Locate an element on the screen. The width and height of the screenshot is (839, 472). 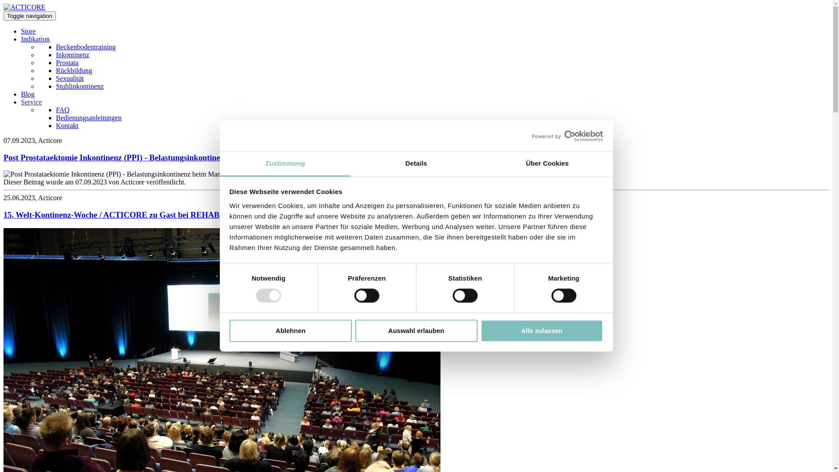
Prostata is located at coordinates (67, 63).